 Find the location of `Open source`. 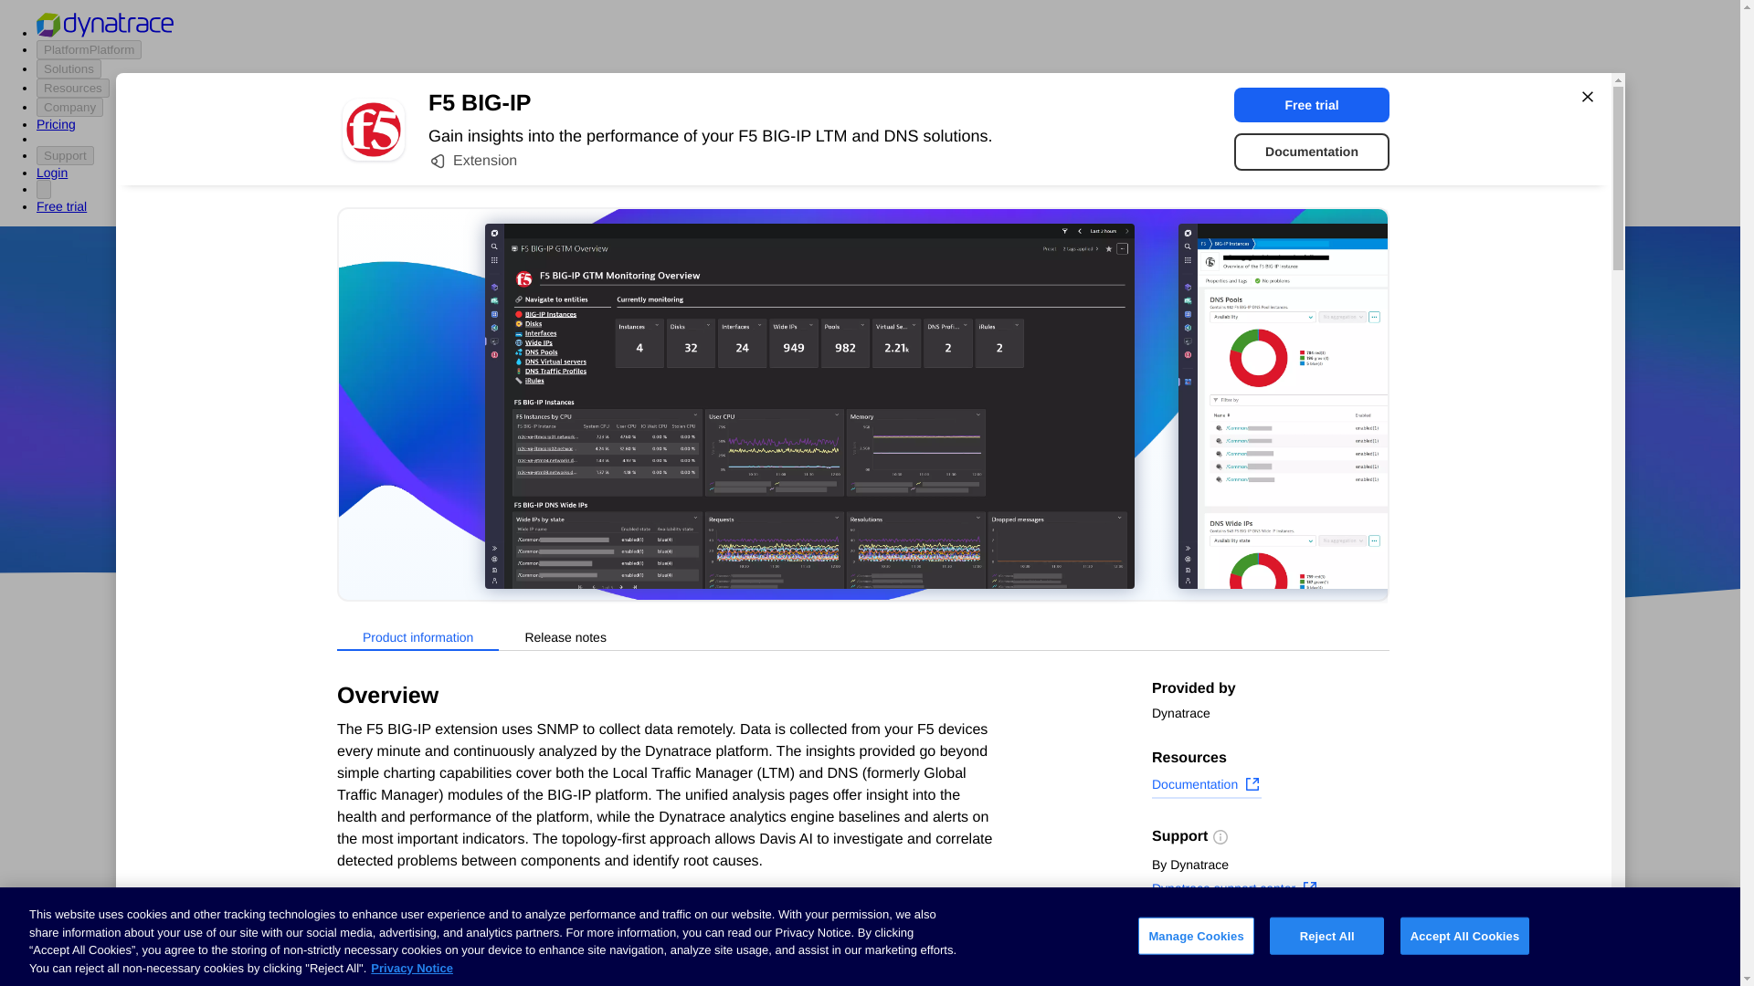

Open source is located at coordinates (1088, 504).